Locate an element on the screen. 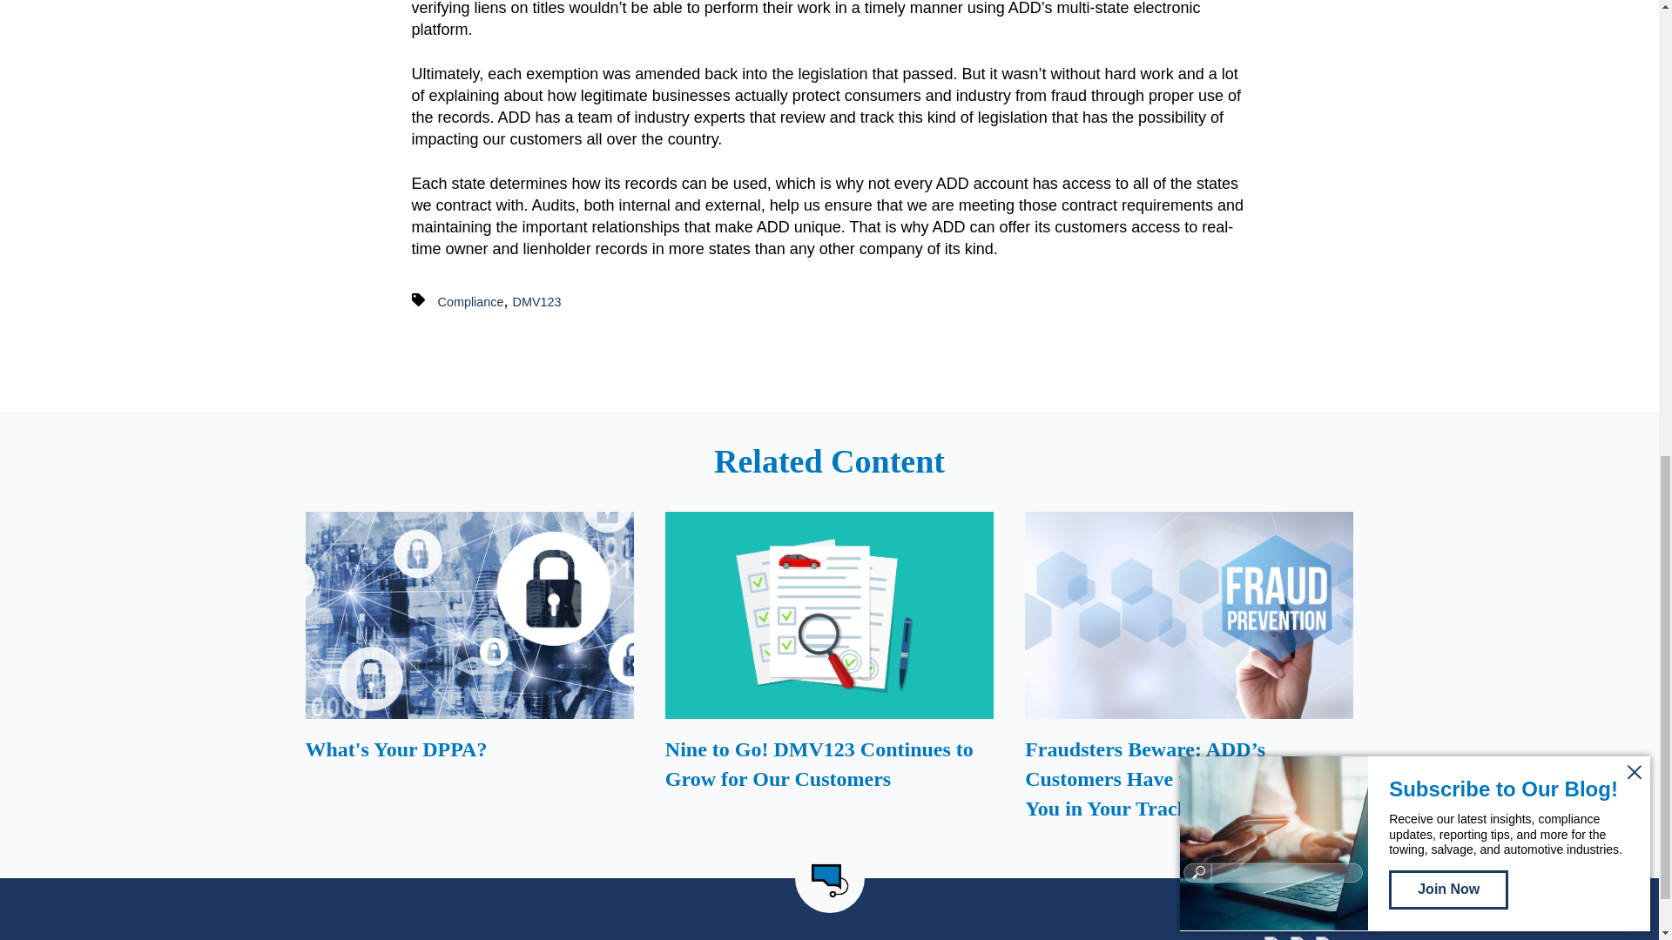 The height and width of the screenshot is (940, 1672). Nine to Go! DMV123 Continues to Grow for Our Customers is located at coordinates (829, 672).